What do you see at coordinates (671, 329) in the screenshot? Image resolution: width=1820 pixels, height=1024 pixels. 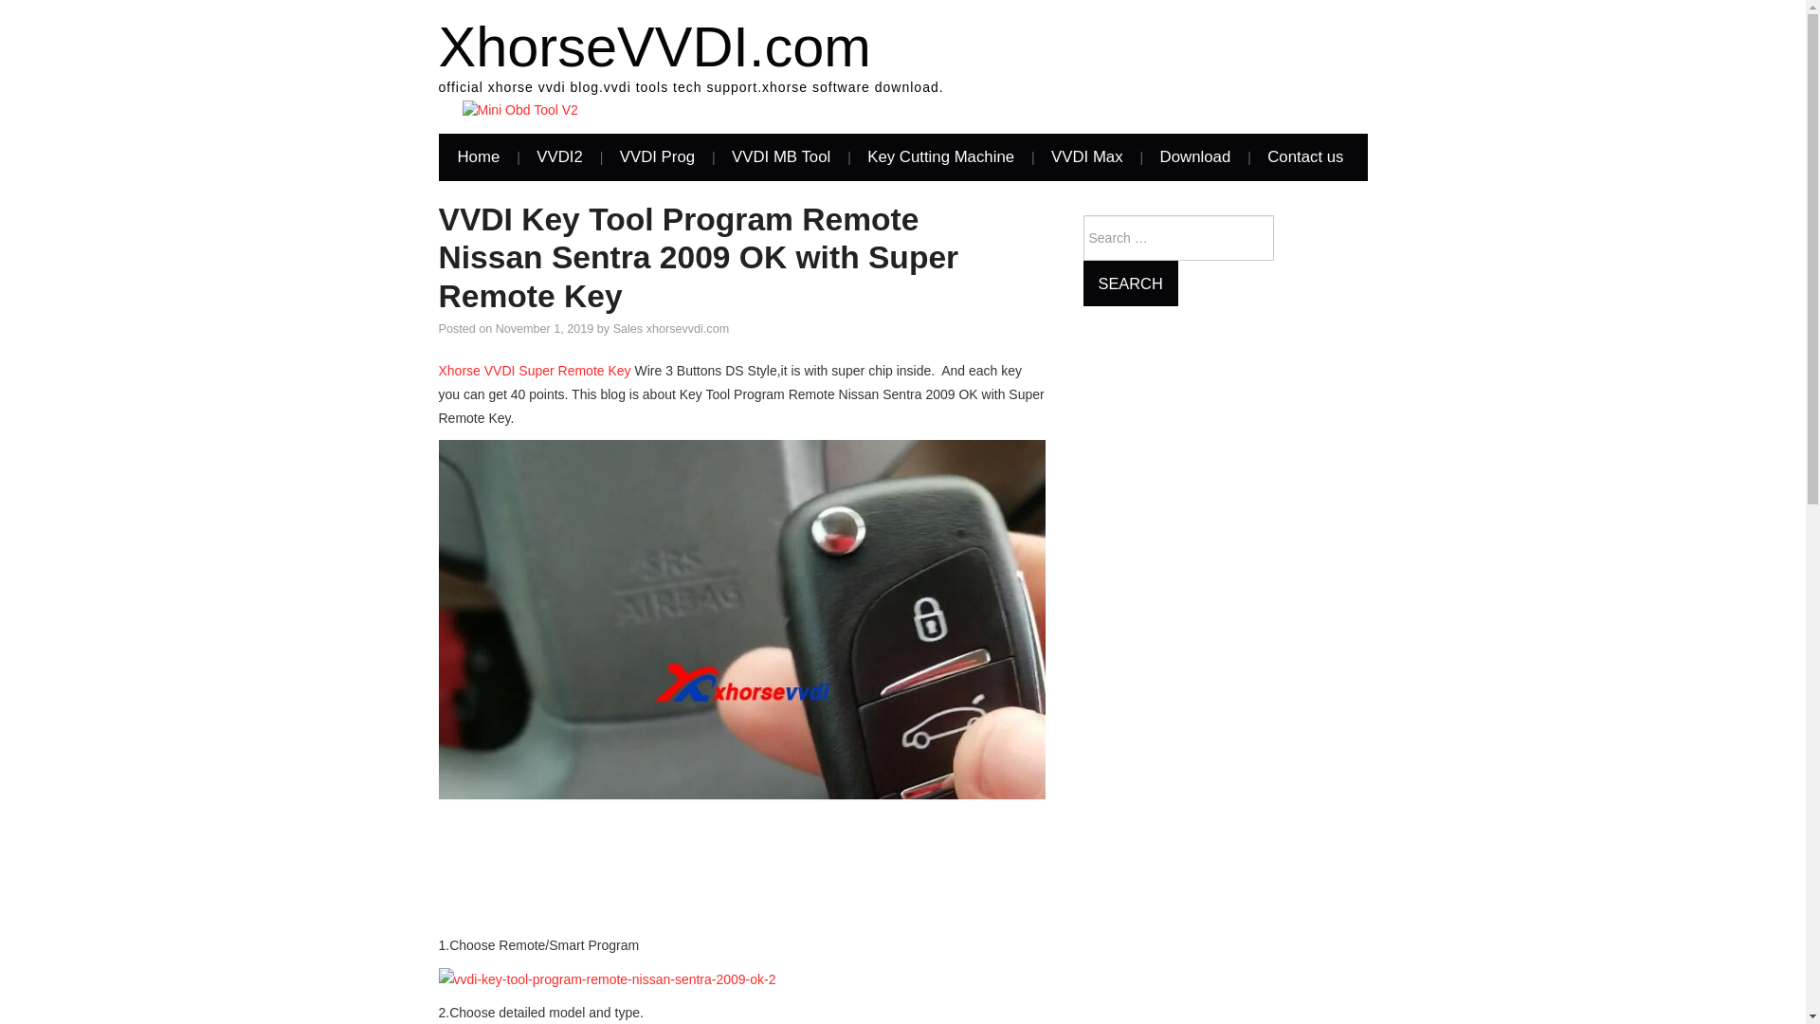 I see `View all posts by Sales xhorsevvdi.com` at bounding box center [671, 329].